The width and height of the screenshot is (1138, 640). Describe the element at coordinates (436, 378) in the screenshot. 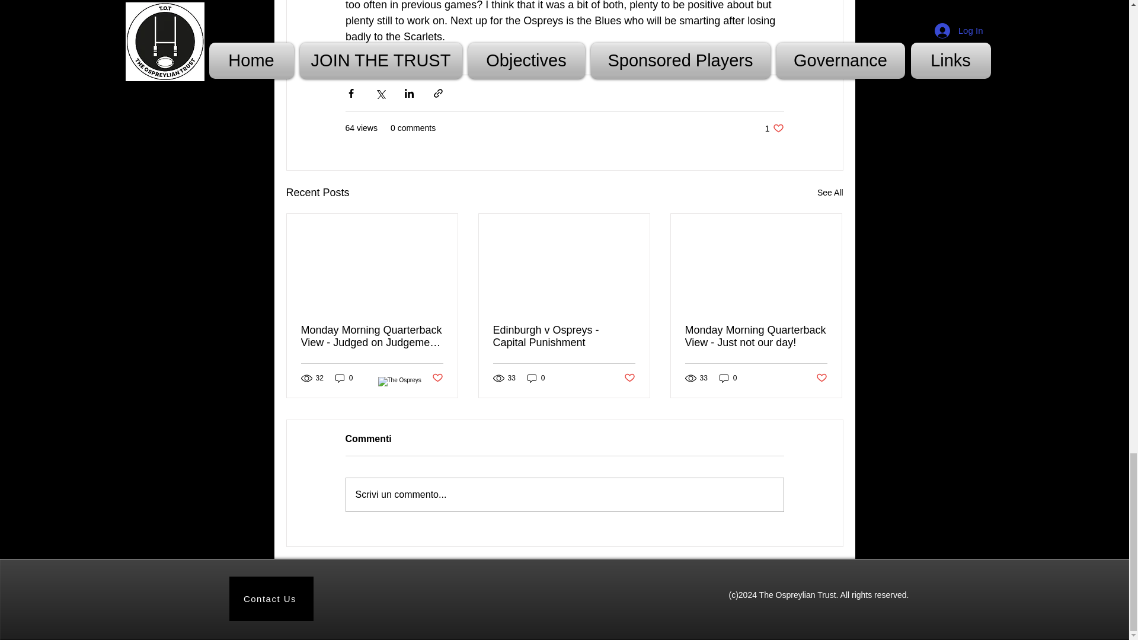

I see `0` at that location.